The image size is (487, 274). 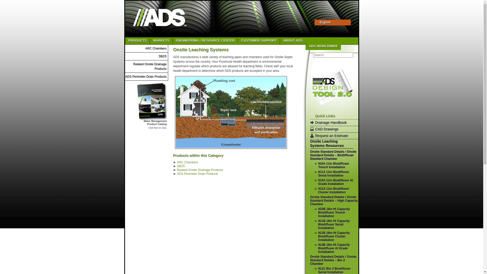 What do you see at coordinates (150, 66) in the screenshot?
I see `Related Onsite Drainage Products` at bounding box center [150, 66].